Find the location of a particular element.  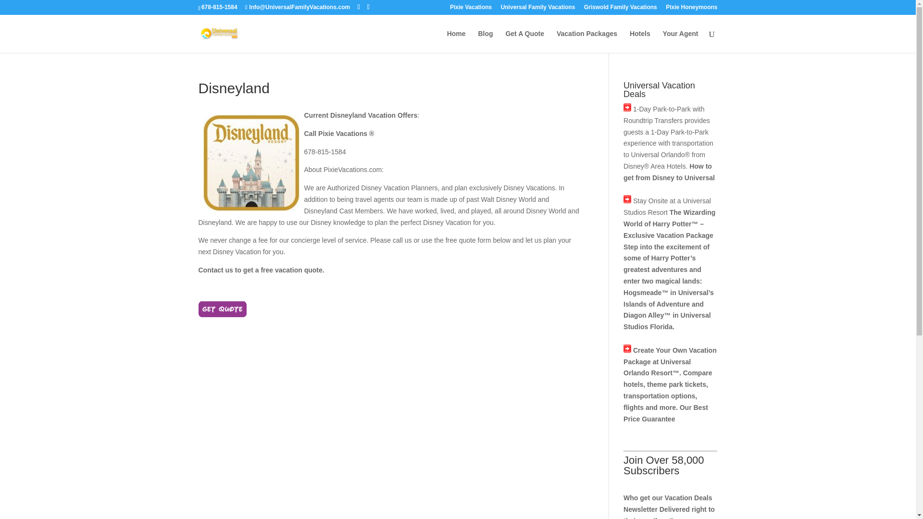

Pixie Vacations is located at coordinates (471, 9).